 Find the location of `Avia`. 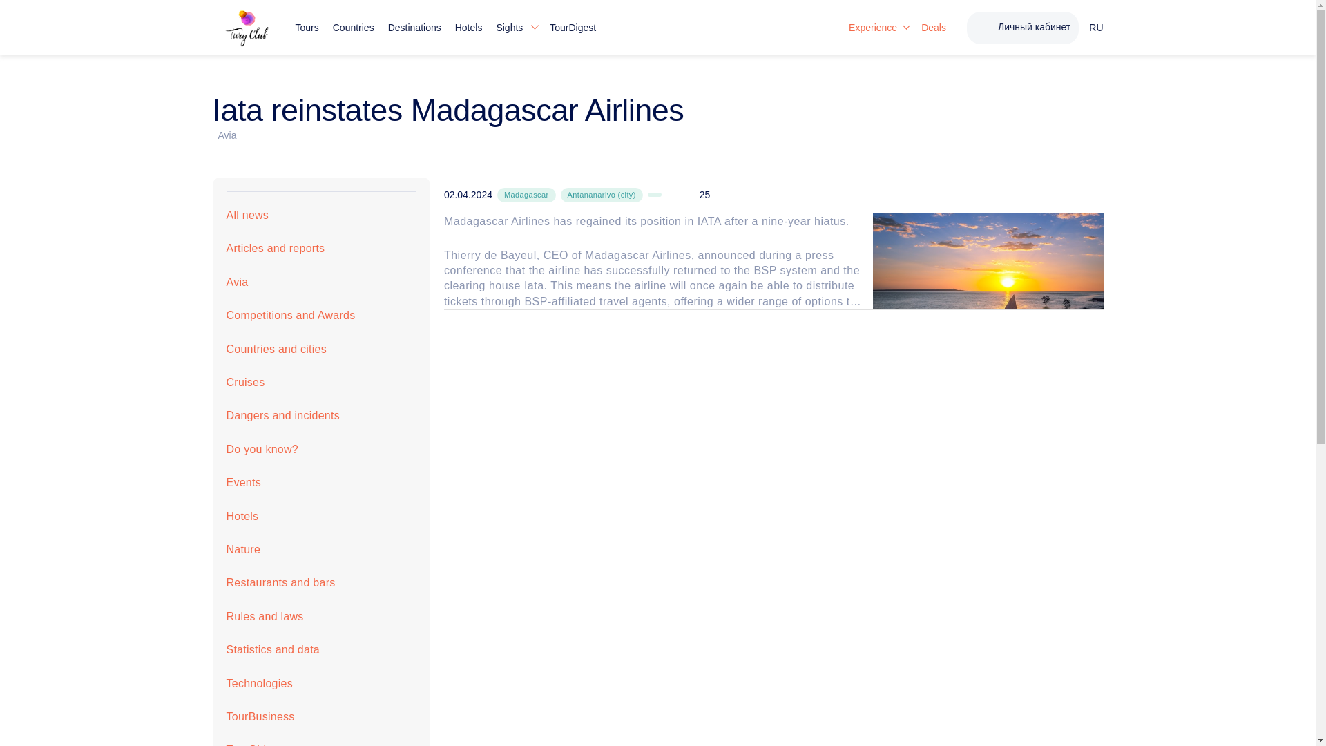

Avia is located at coordinates (321, 282).